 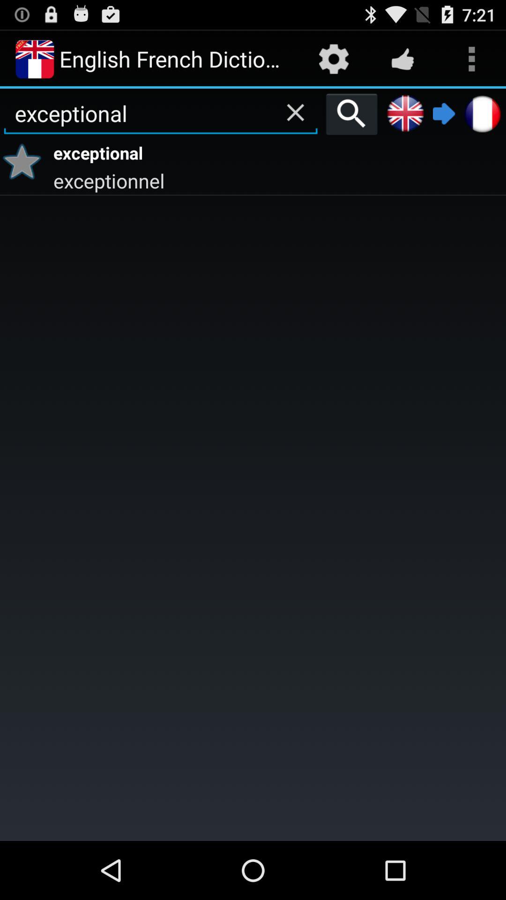 What do you see at coordinates (278, 180) in the screenshot?
I see `flip until exceptionnel` at bounding box center [278, 180].